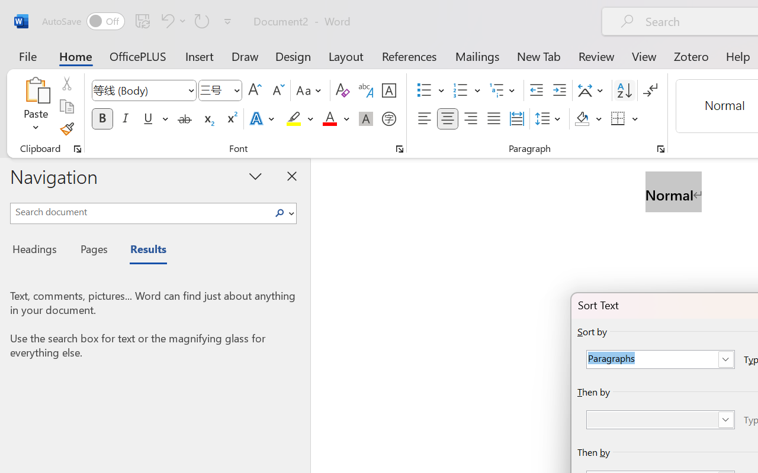  What do you see at coordinates (366, 90) in the screenshot?
I see `Phonetic Guide...` at bounding box center [366, 90].